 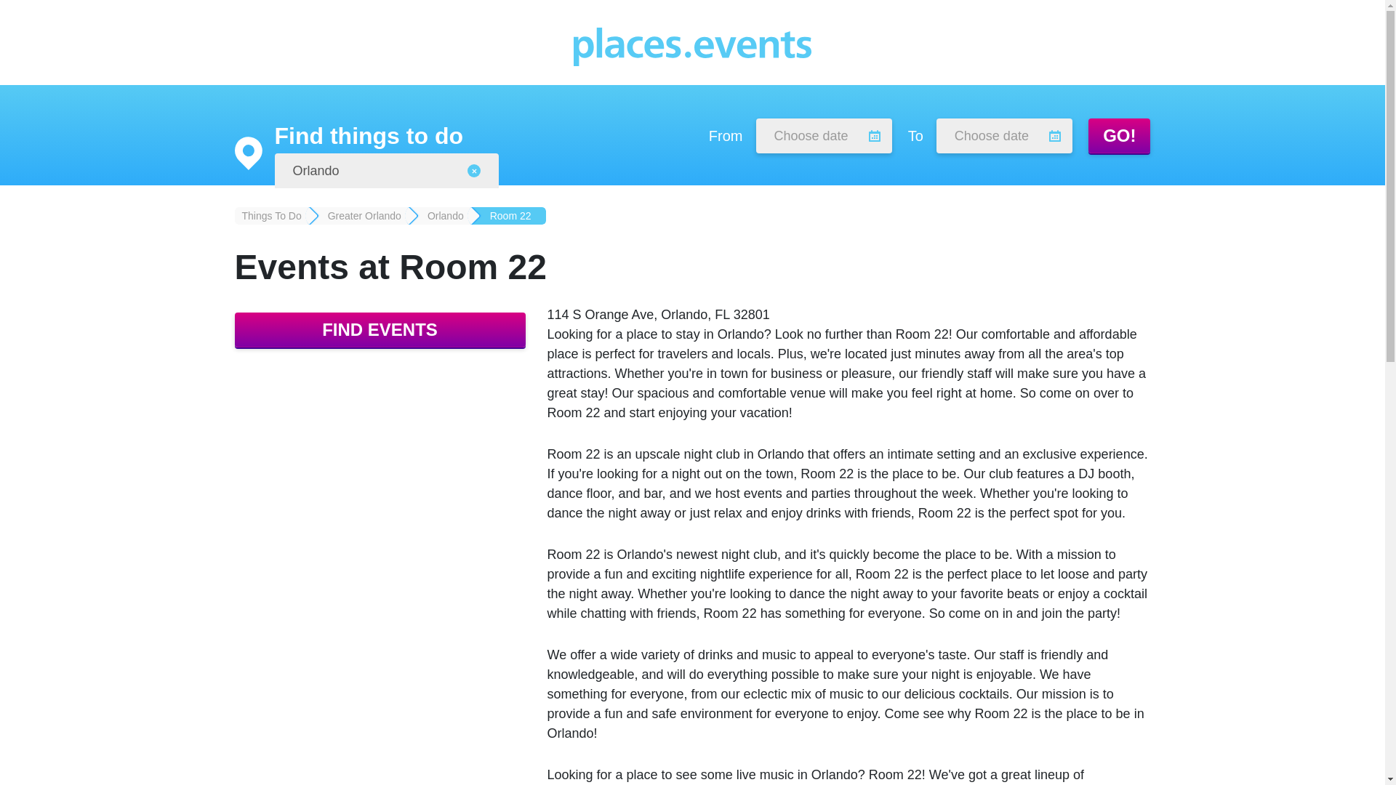 What do you see at coordinates (387, 170) in the screenshot?
I see `Orlando` at bounding box center [387, 170].